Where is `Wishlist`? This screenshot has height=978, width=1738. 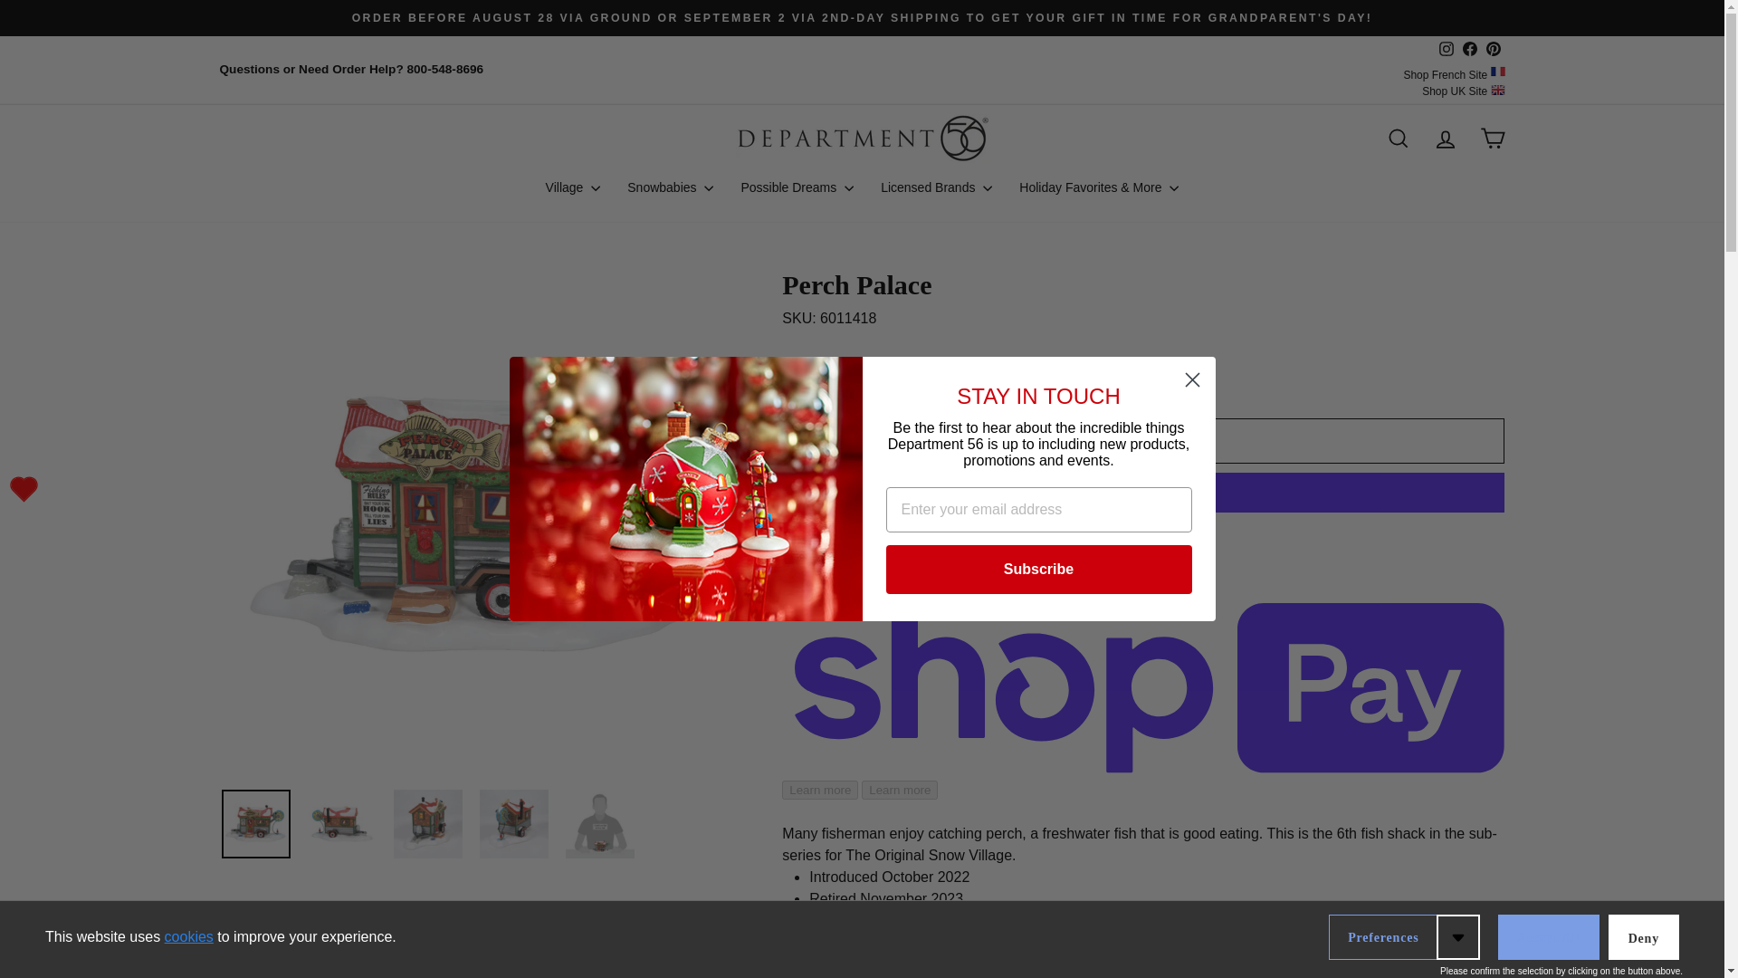 Wishlist is located at coordinates (24, 489).